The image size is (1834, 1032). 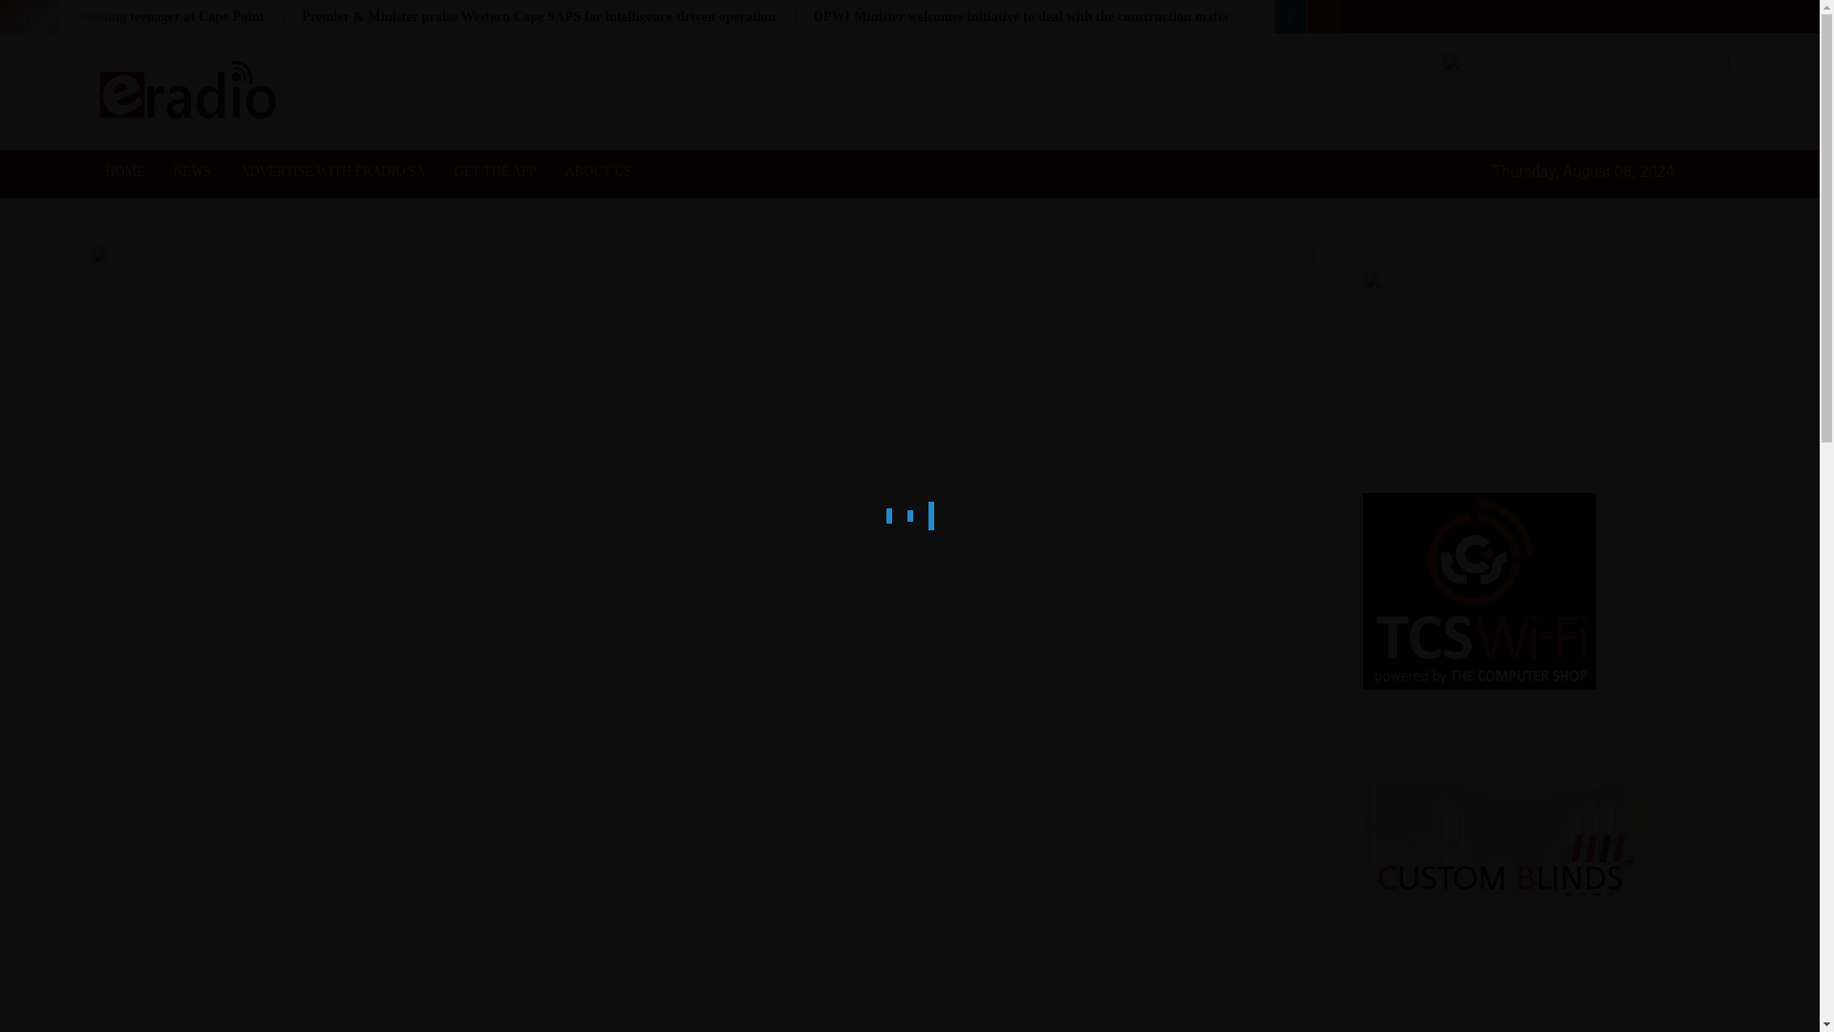 I want to click on youtube, so click(x=1324, y=16).